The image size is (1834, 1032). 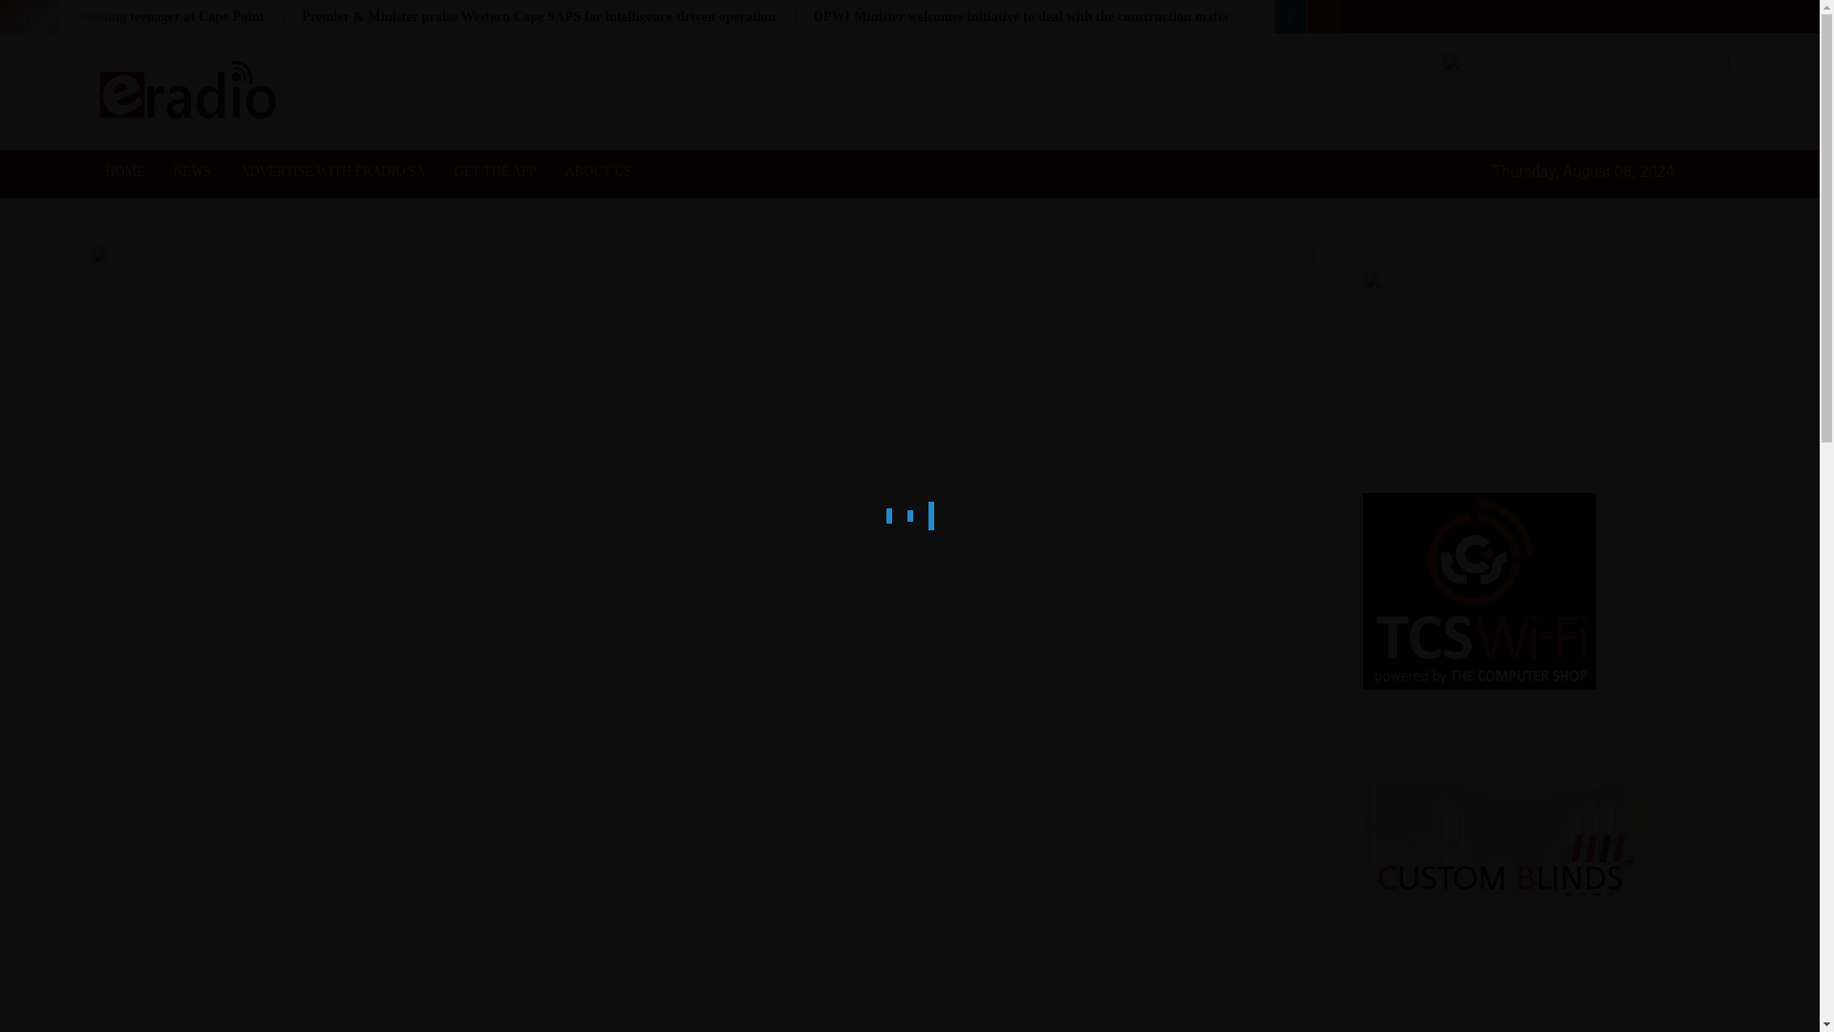 I want to click on youtube, so click(x=1324, y=16).